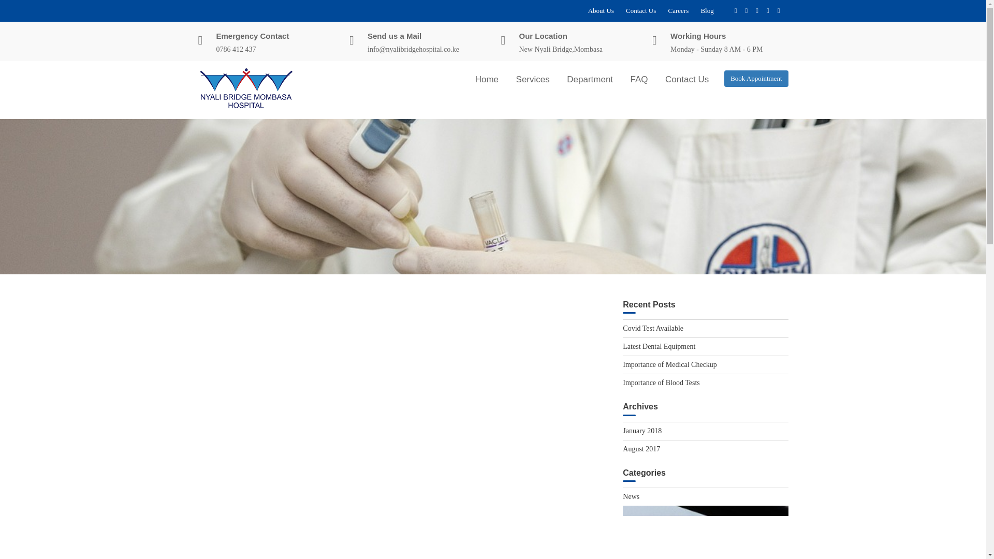 The image size is (994, 559). I want to click on FAQ, so click(639, 79).